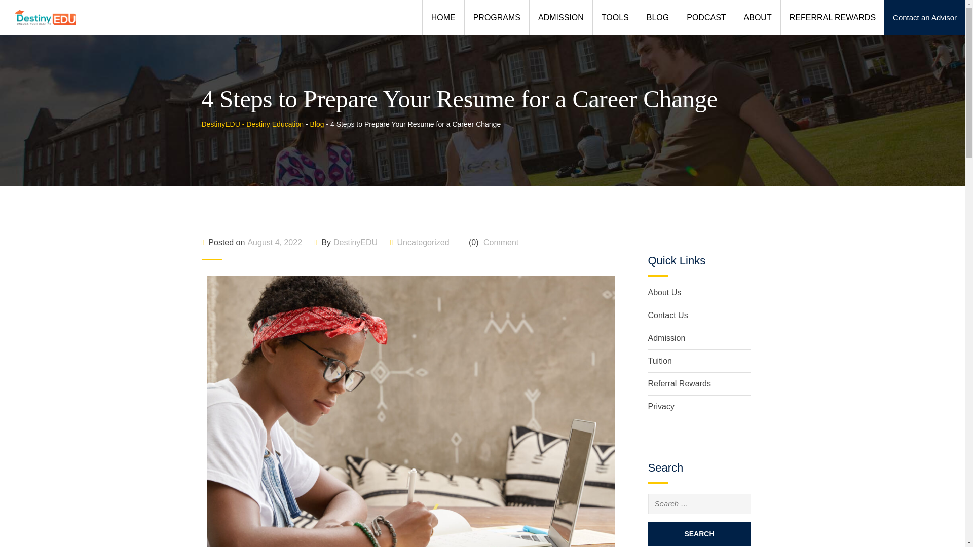  What do you see at coordinates (699, 534) in the screenshot?
I see `Search` at bounding box center [699, 534].